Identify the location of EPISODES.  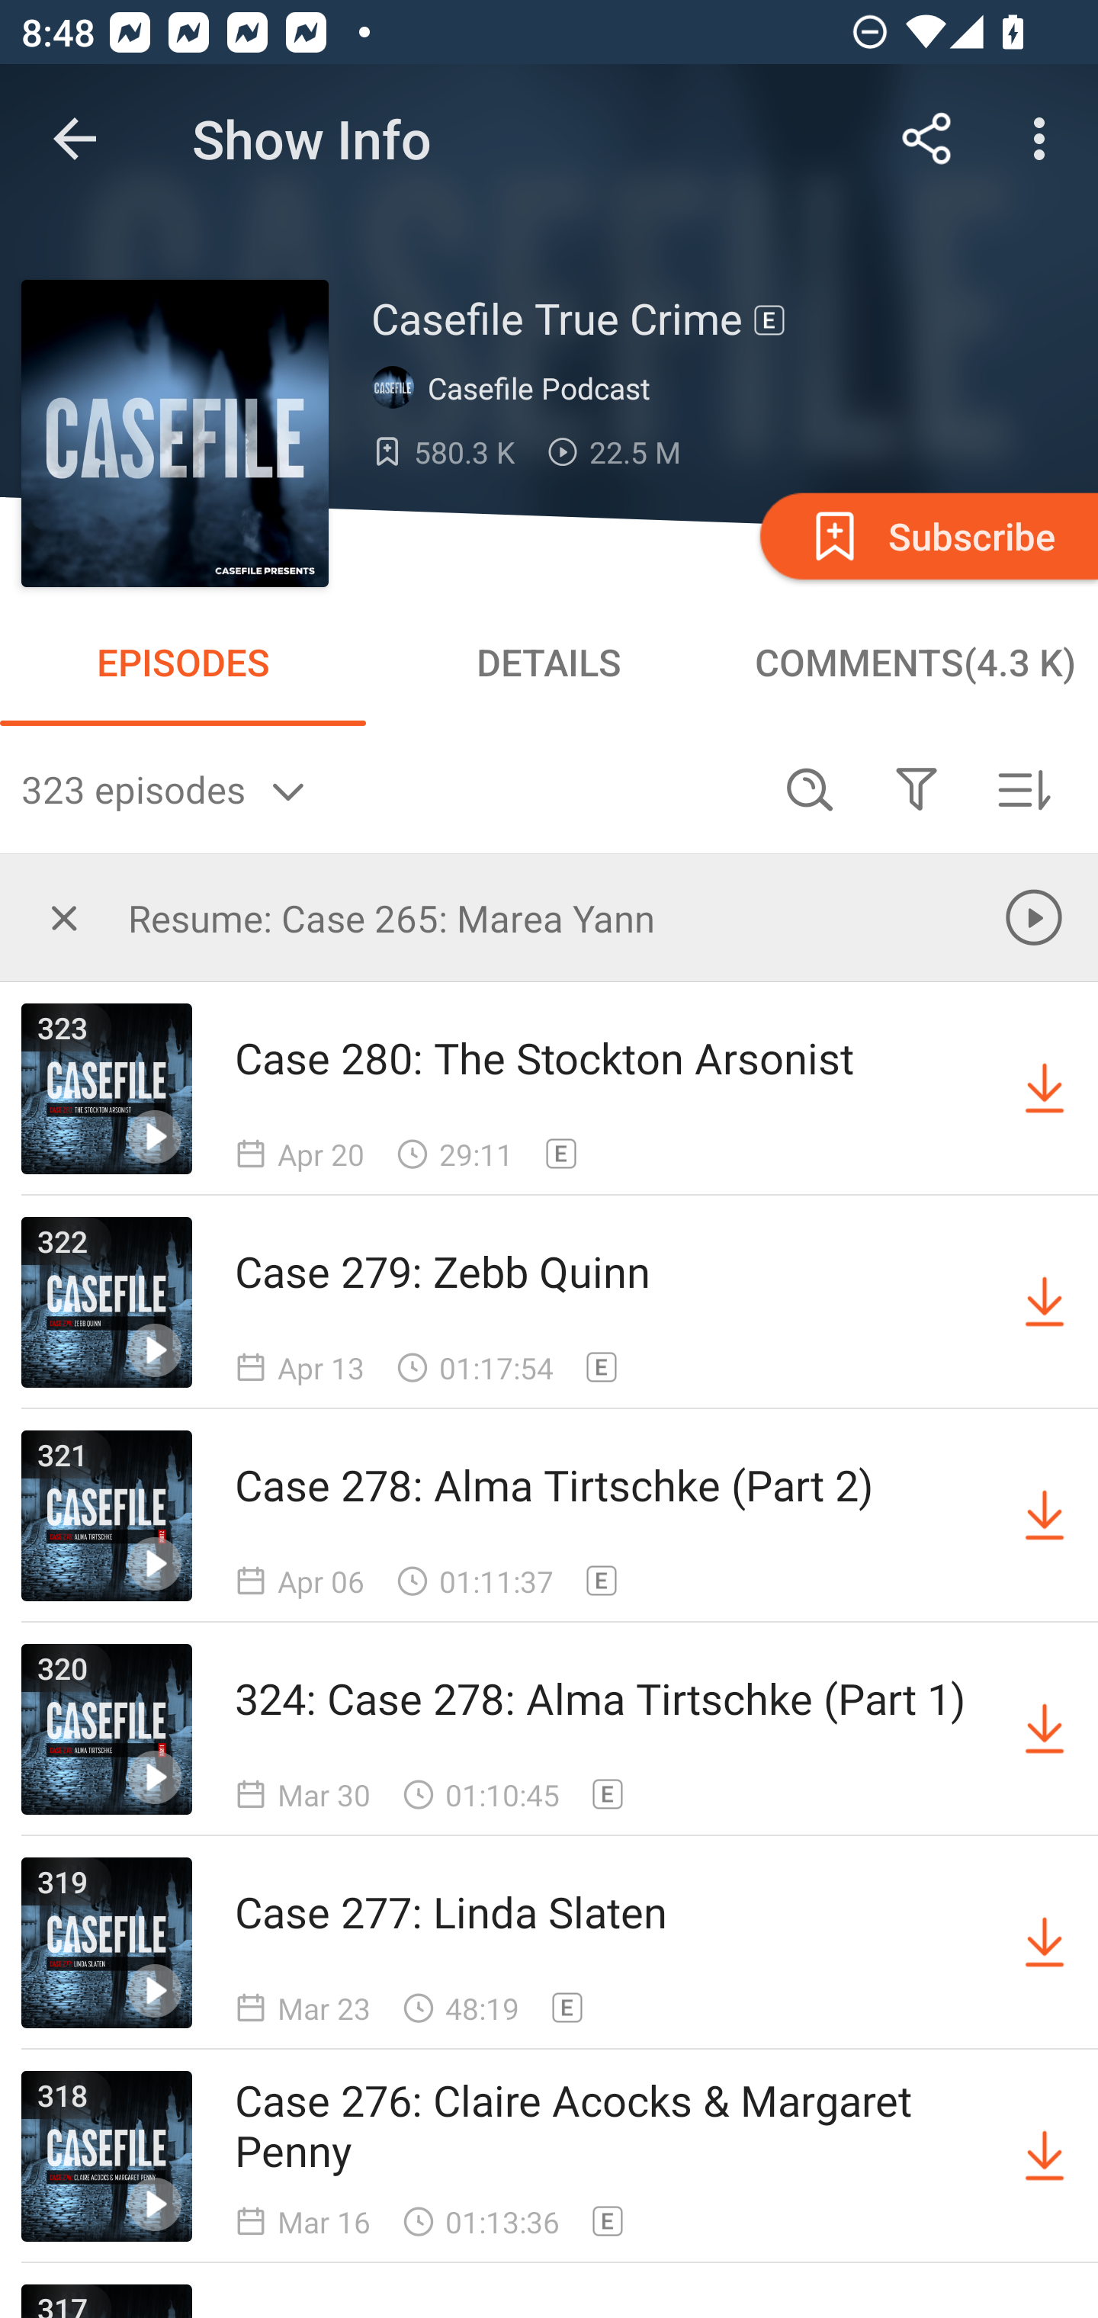
(183, 662).